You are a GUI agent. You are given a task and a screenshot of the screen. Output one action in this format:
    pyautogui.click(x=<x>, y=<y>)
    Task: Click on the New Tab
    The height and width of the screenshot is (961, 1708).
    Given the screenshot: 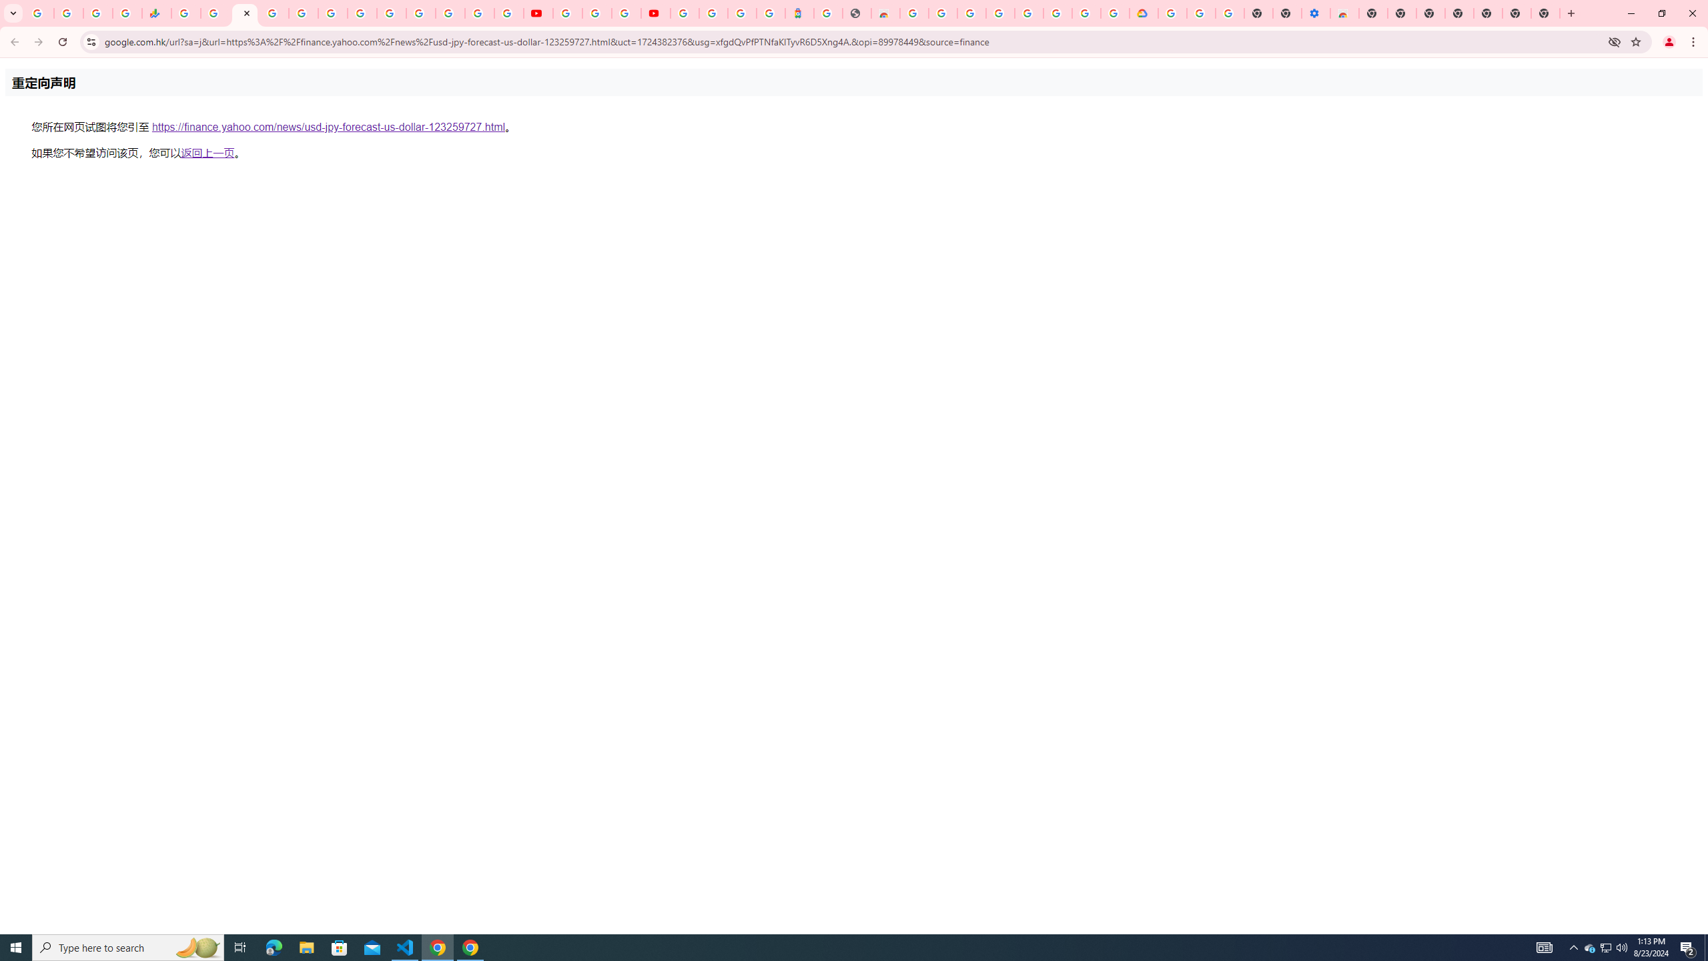 What is the action you would take?
    pyautogui.click(x=1373, y=13)
    